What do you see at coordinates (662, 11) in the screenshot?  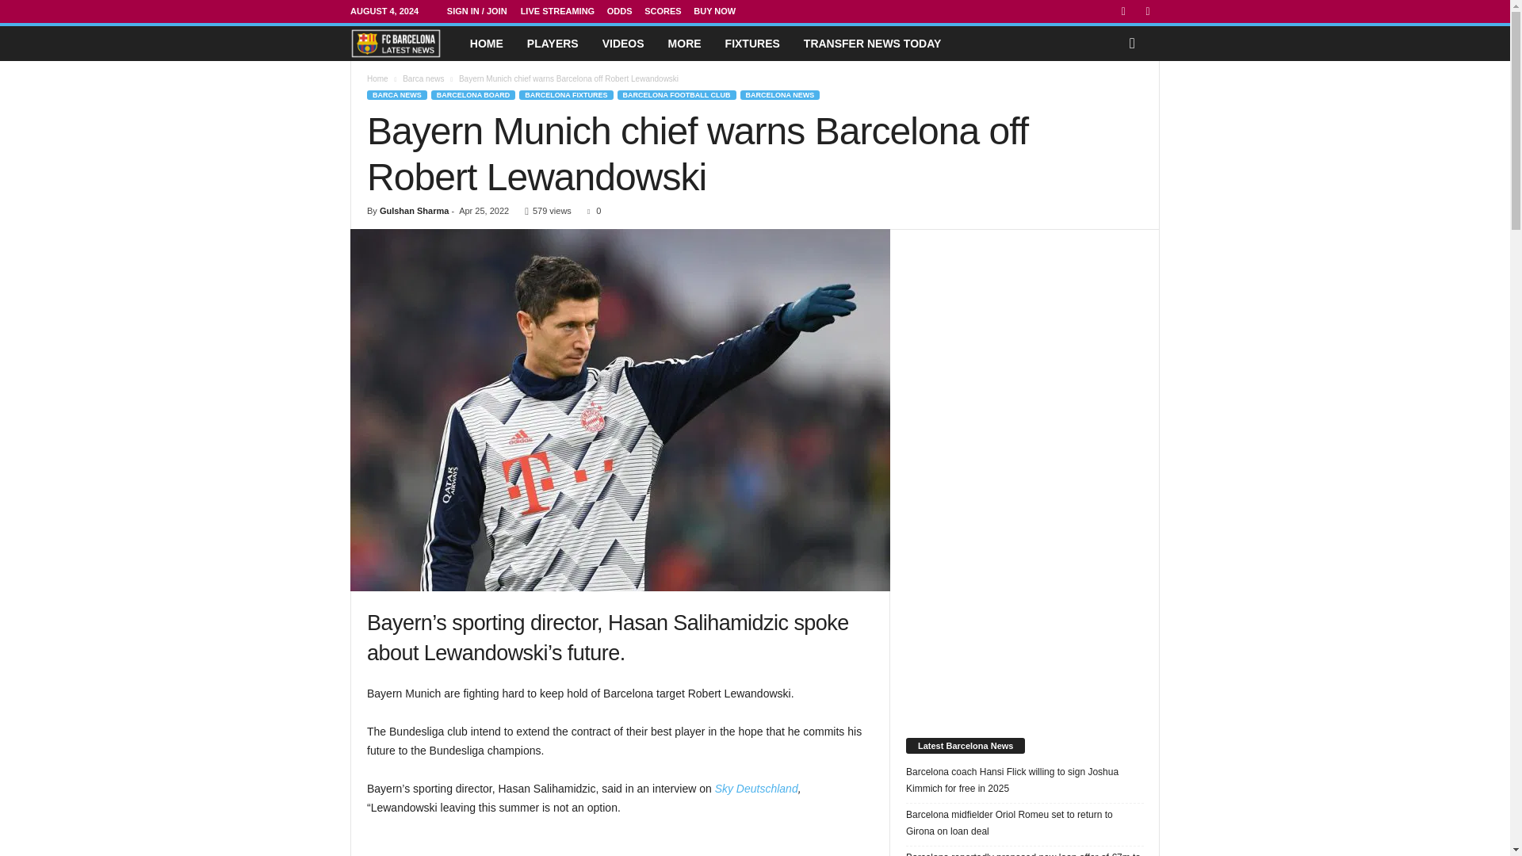 I see `SCORES` at bounding box center [662, 11].